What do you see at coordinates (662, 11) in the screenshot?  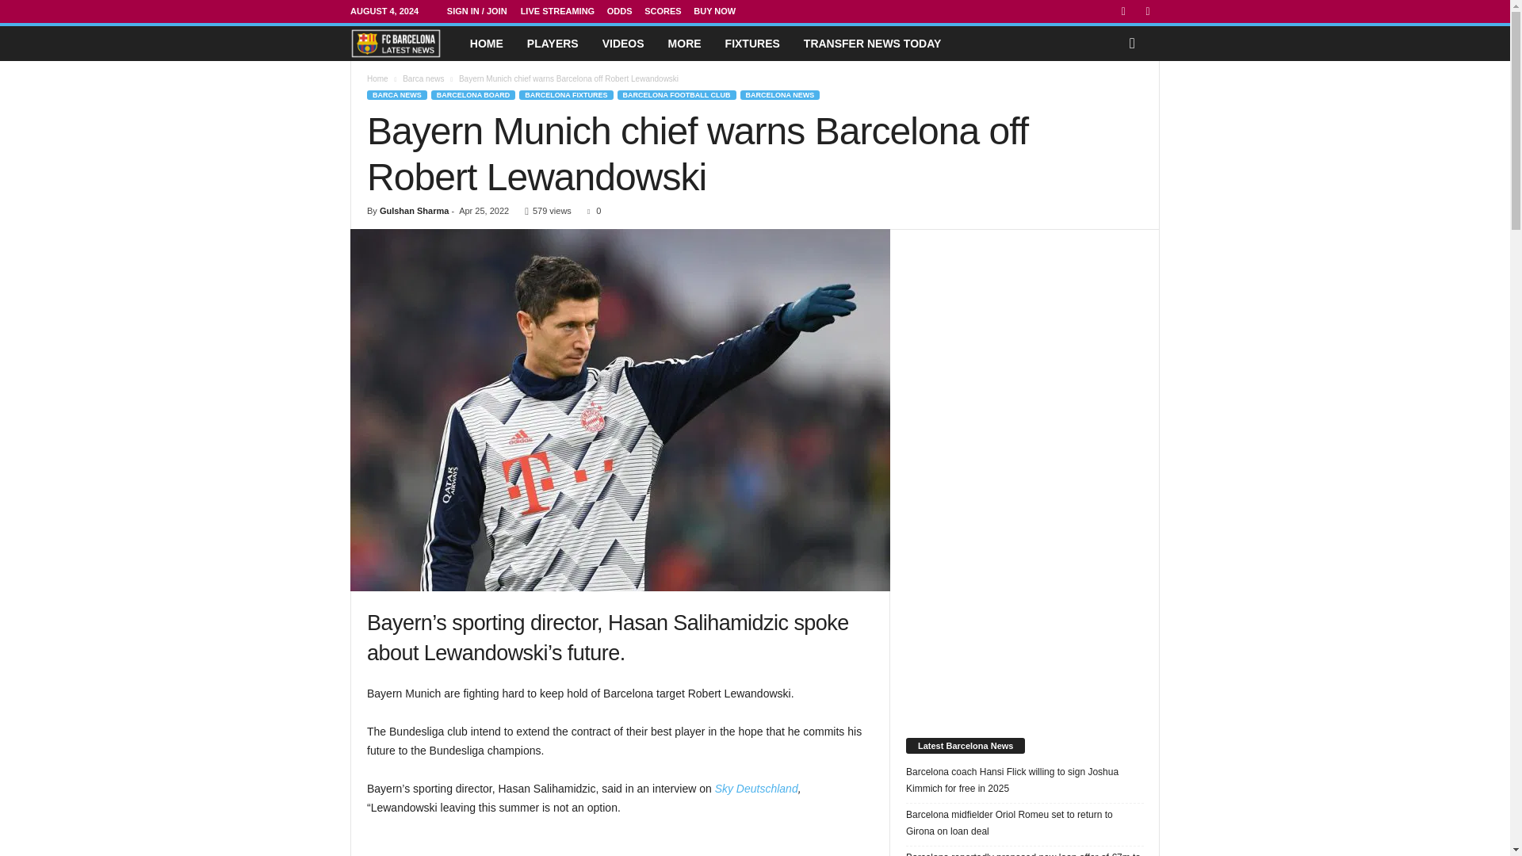 I see `SCORES` at bounding box center [662, 11].